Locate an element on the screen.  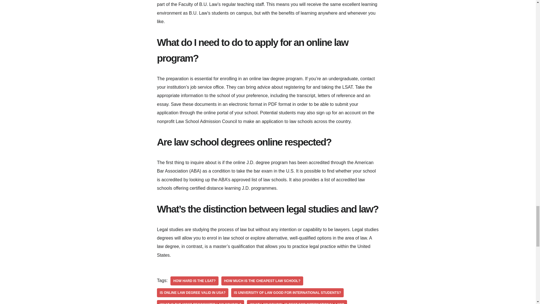
How hard is the LSAT? is located at coordinates (194, 281).